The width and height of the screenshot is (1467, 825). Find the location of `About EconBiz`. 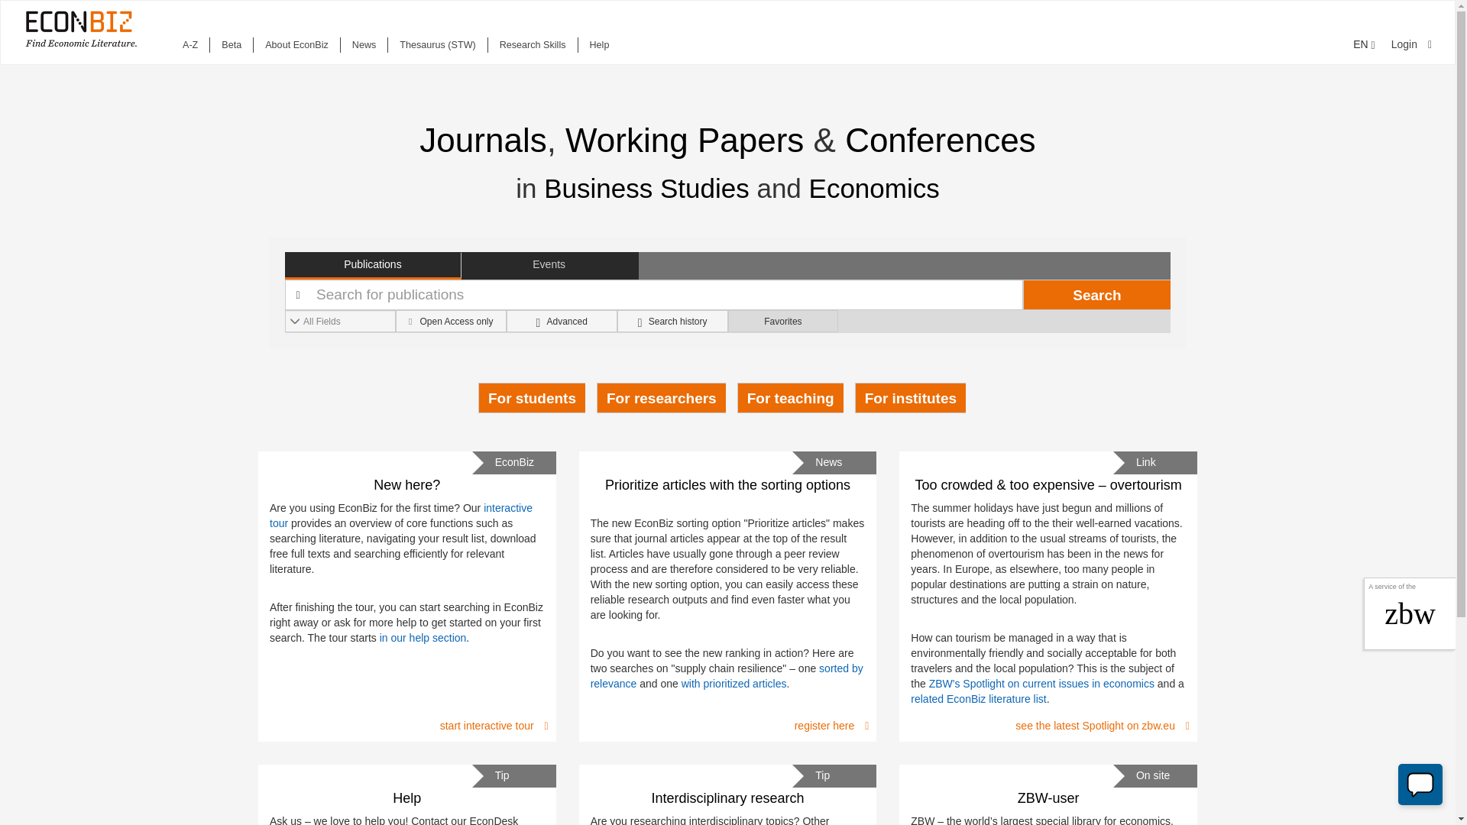

About EconBiz is located at coordinates (296, 44).